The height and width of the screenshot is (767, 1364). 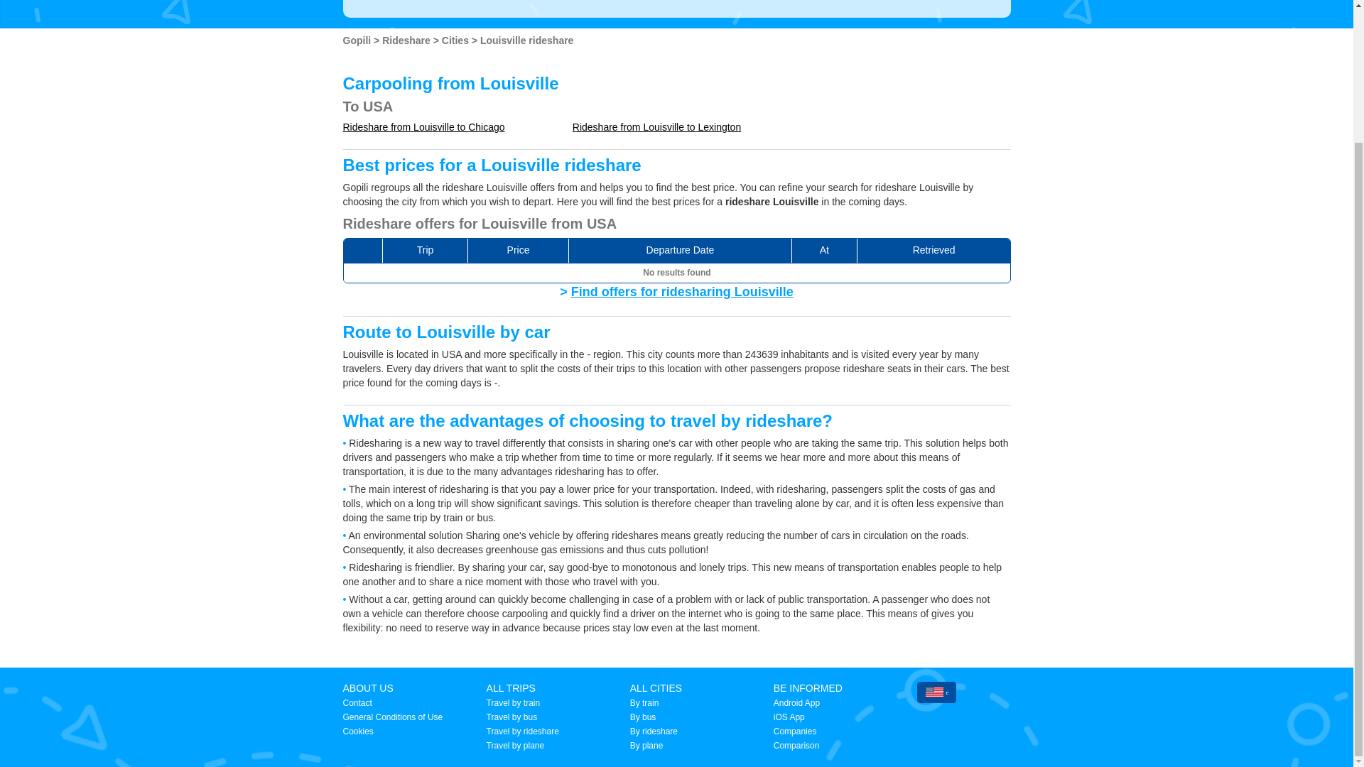 What do you see at coordinates (516, 746) in the screenshot?
I see `Travel by plane` at bounding box center [516, 746].